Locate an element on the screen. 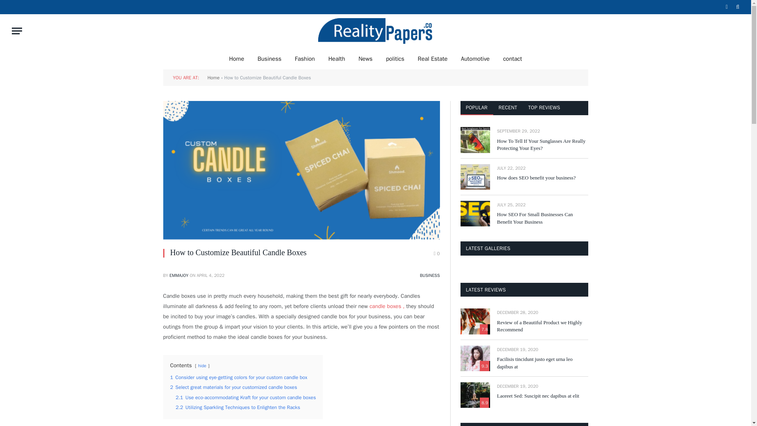 This screenshot has width=757, height=426. Home is located at coordinates (213, 78).